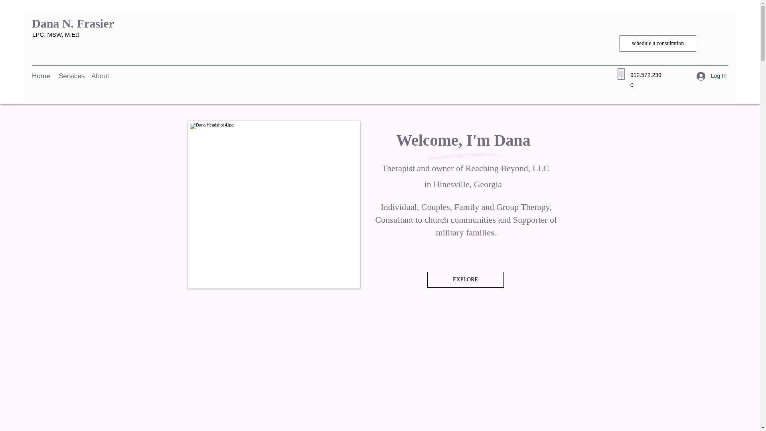 The height and width of the screenshot is (431, 766). Describe the element at coordinates (379, 386) in the screenshot. I see `EXPLORE` at that location.